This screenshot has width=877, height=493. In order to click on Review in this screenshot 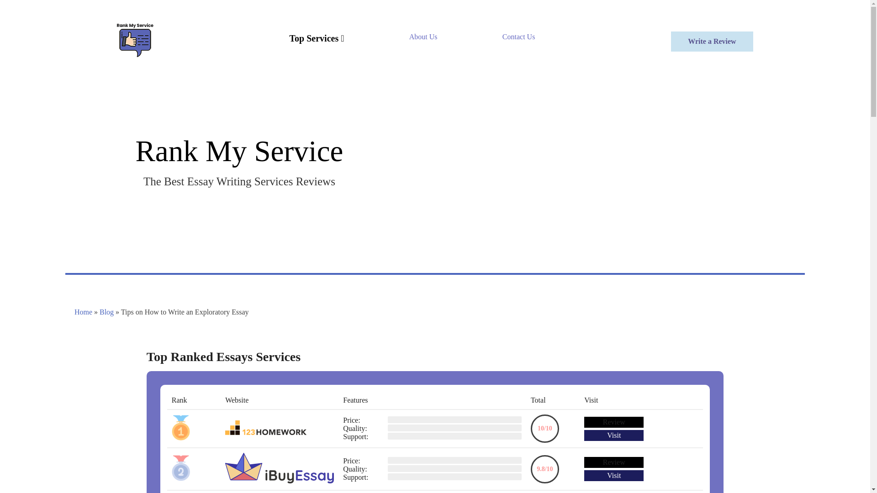, I will do `click(614, 422)`.